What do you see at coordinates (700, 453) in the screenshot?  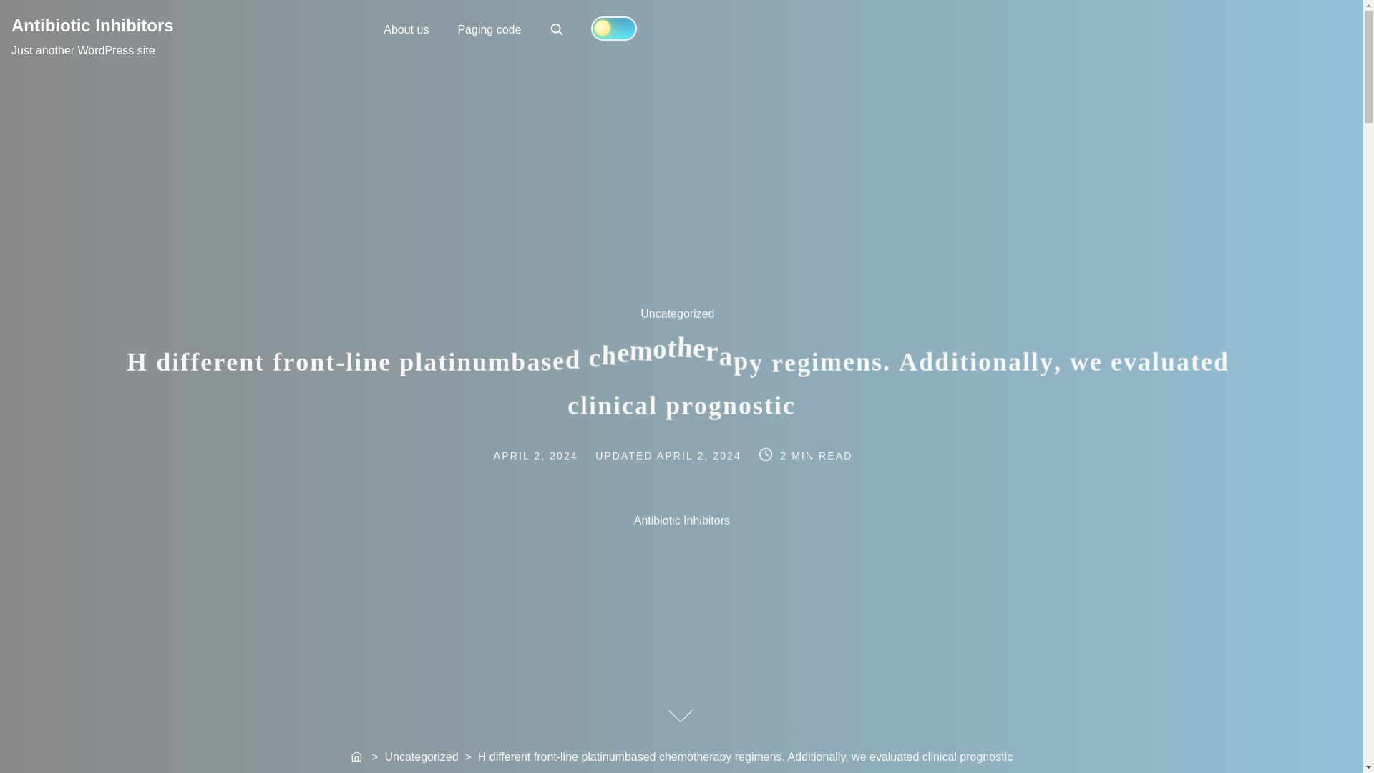 I see `APRIL 2, 2024` at bounding box center [700, 453].